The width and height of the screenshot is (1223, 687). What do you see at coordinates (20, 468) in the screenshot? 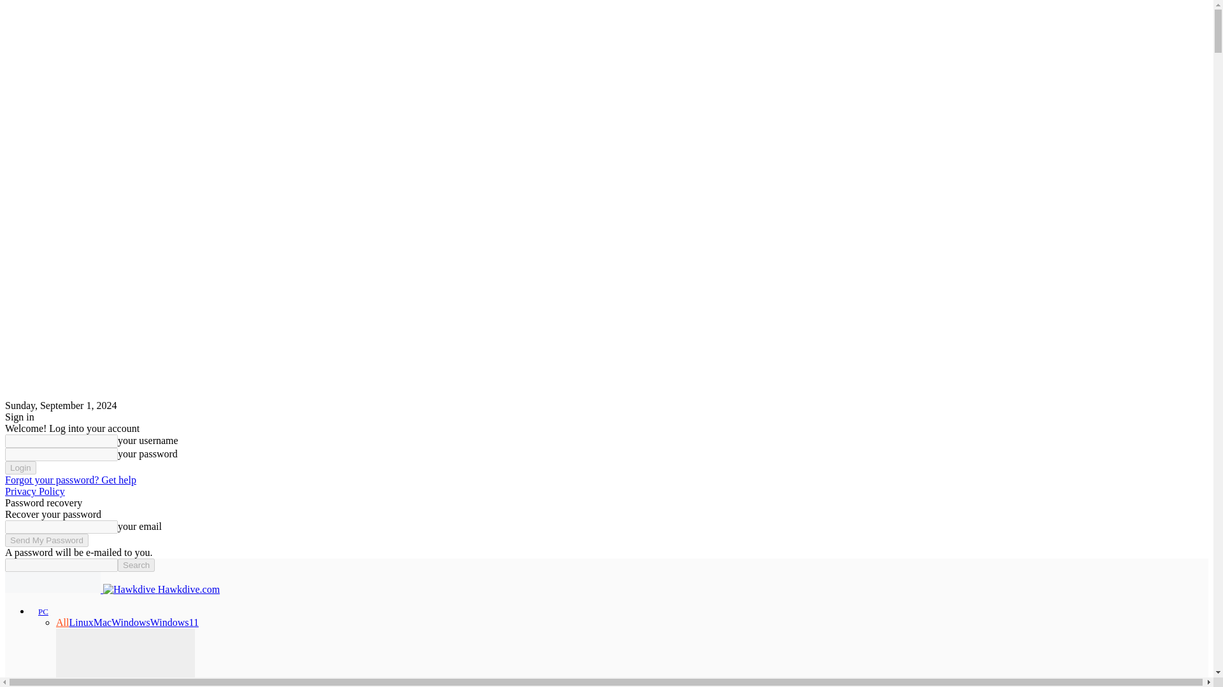
I see `Login` at bounding box center [20, 468].